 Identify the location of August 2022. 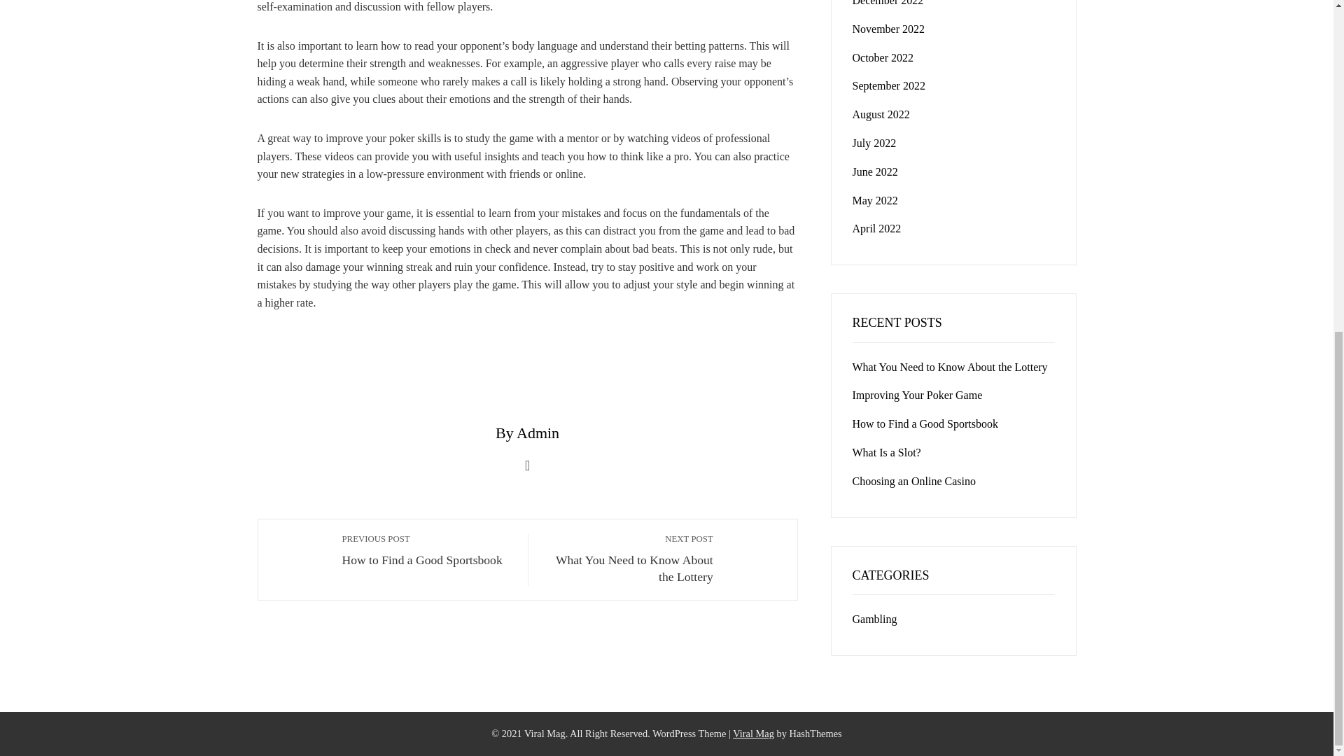
(628, 559).